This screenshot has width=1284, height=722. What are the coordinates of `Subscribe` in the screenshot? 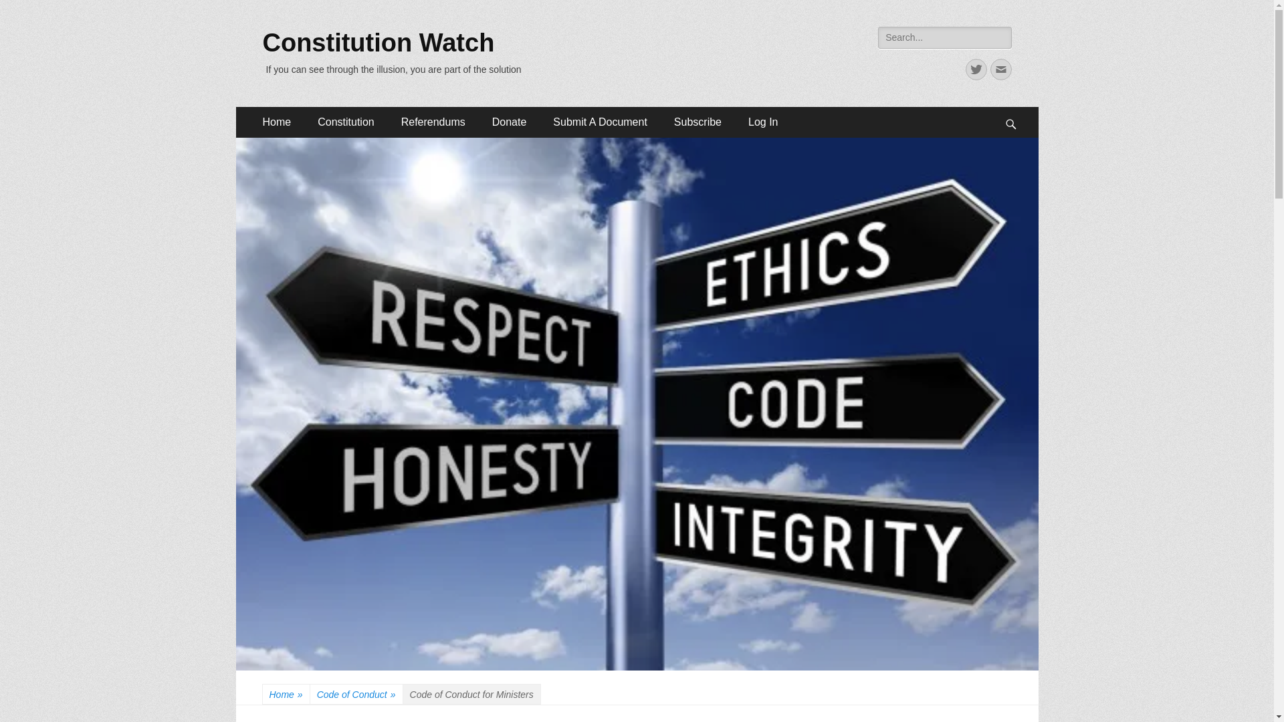 It's located at (698, 122).